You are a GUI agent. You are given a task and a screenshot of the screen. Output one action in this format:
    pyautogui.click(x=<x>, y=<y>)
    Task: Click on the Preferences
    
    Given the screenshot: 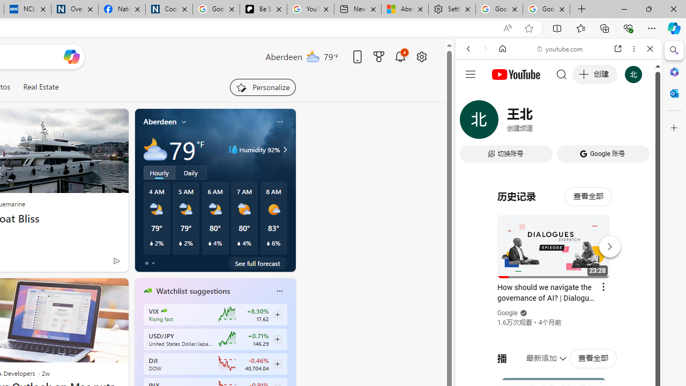 What is the action you would take?
    pyautogui.click(x=638, y=122)
    